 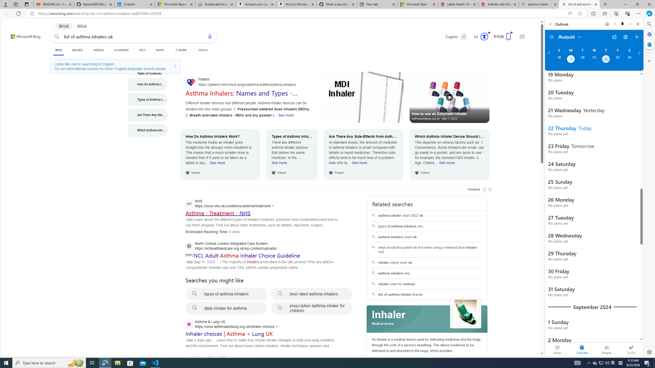 I want to click on Arthritis: Ask Health Professionals, so click(x=498, y=4).